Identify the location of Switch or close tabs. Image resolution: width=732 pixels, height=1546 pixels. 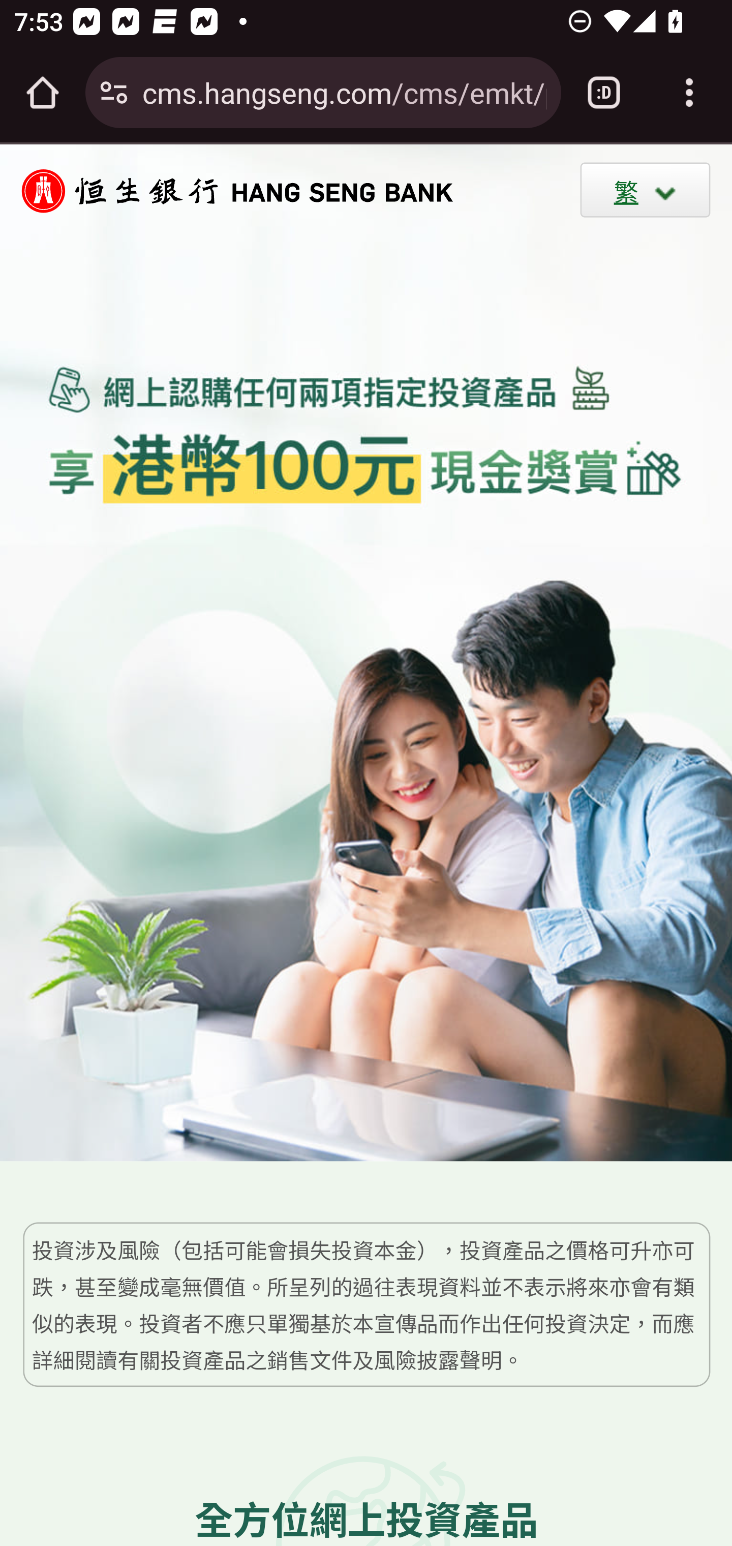
(604, 93).